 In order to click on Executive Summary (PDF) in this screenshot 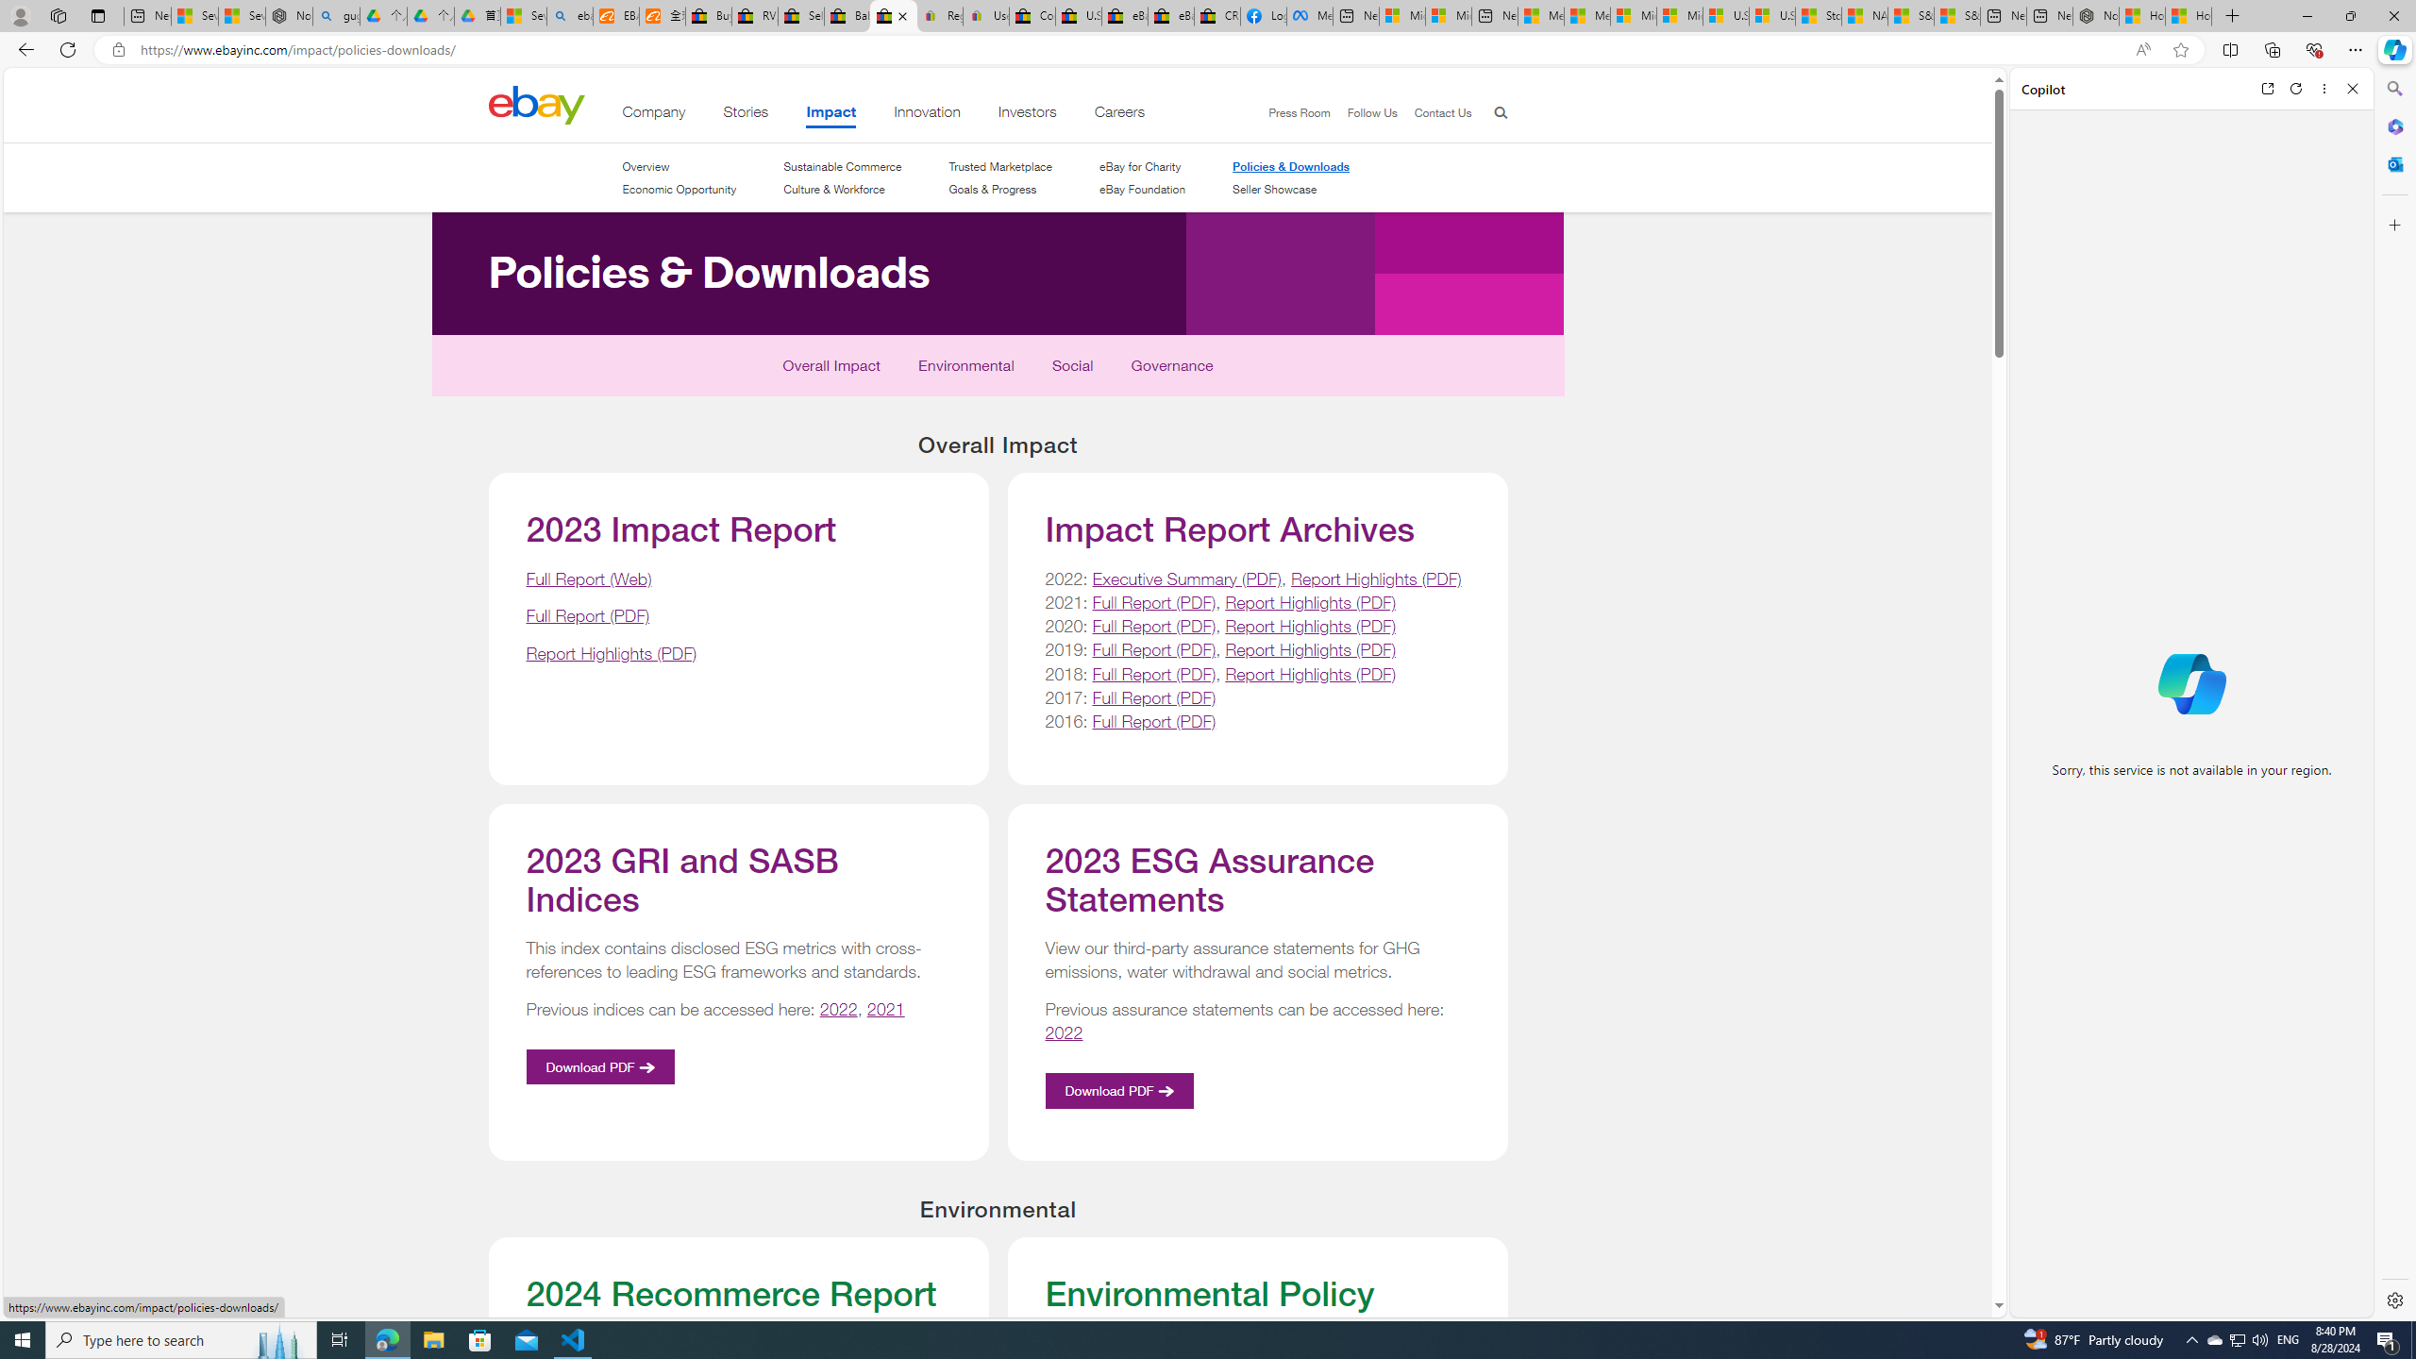, I will do `click(1185, 578)`.